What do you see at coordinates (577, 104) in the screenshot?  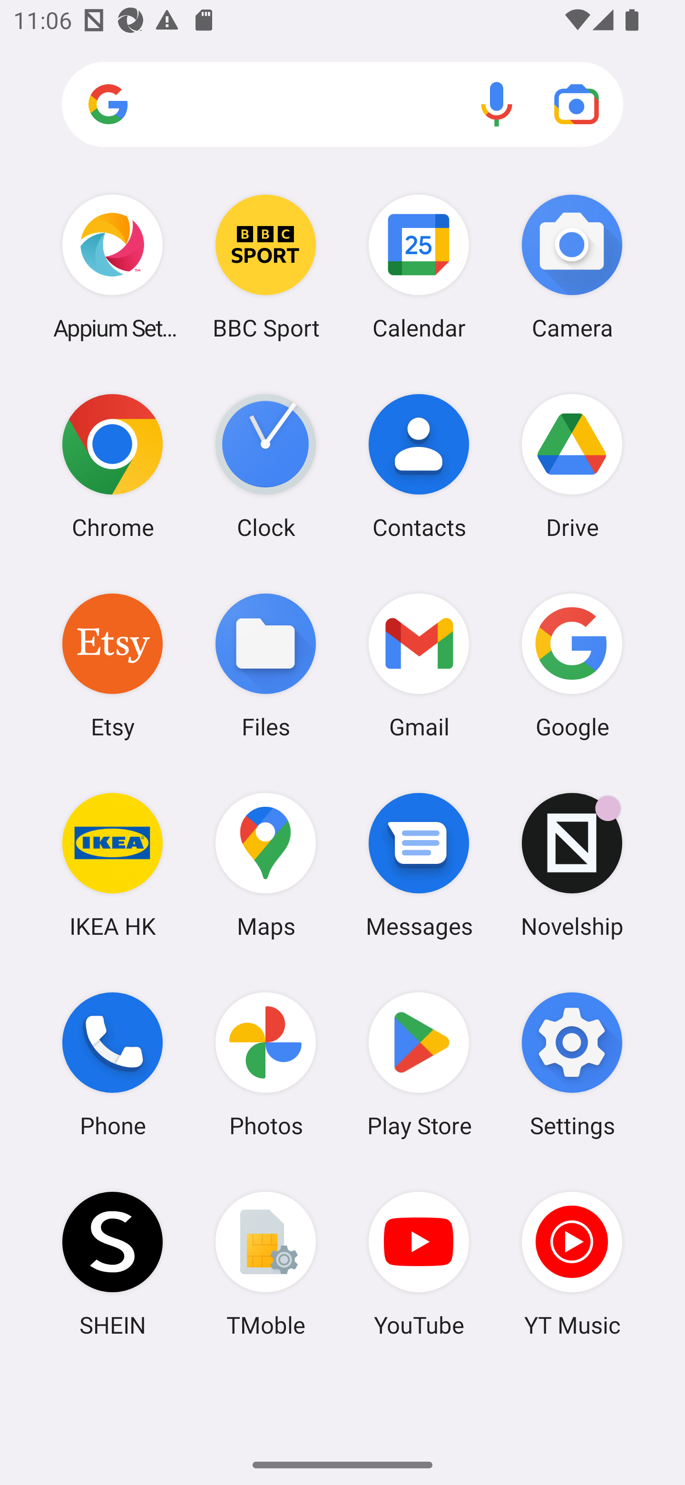 I see `Google Lens` at bounding box center [577, 104].